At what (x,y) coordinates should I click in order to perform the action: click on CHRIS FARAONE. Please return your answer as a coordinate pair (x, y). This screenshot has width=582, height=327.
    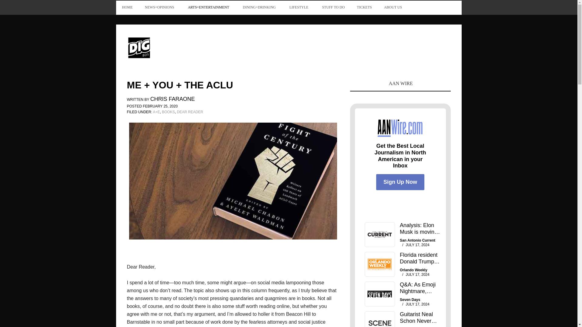
    Looking at the image, I should click on (172, 99).